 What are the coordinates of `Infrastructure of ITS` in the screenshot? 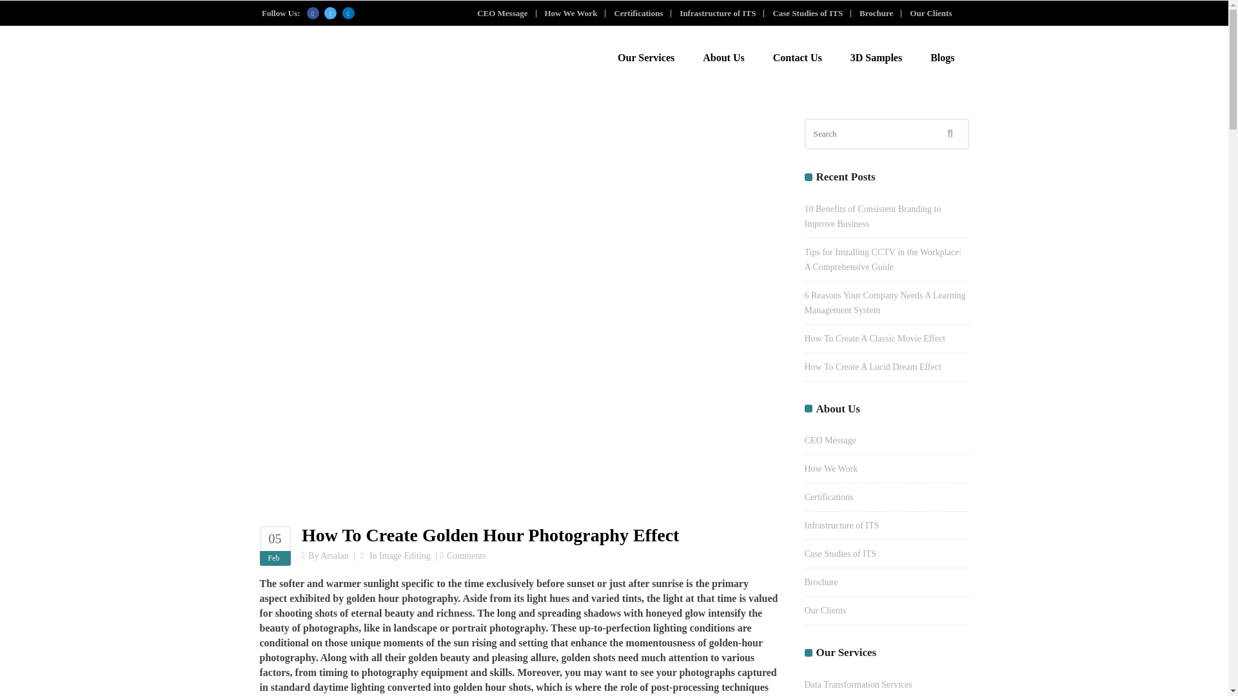 It's located at (722, 13).